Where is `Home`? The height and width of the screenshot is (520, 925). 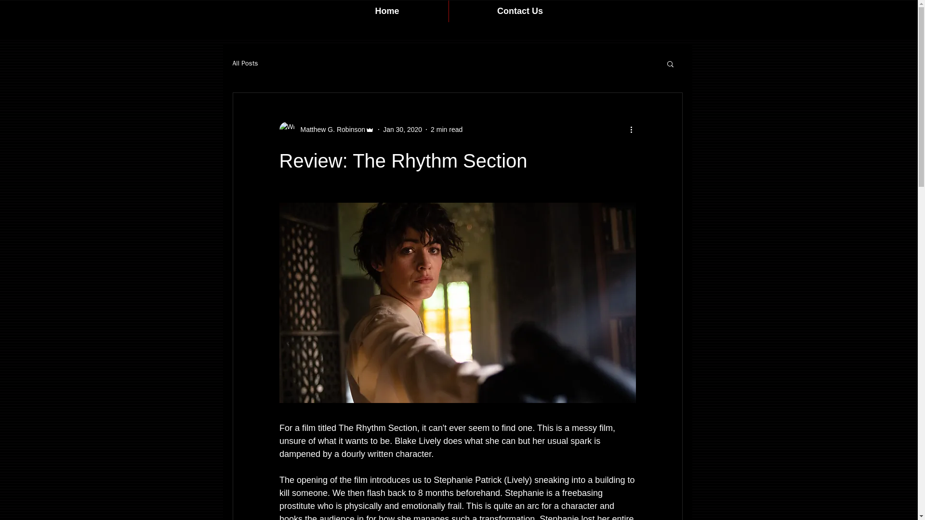
Home is located at coordinates (386, 12).